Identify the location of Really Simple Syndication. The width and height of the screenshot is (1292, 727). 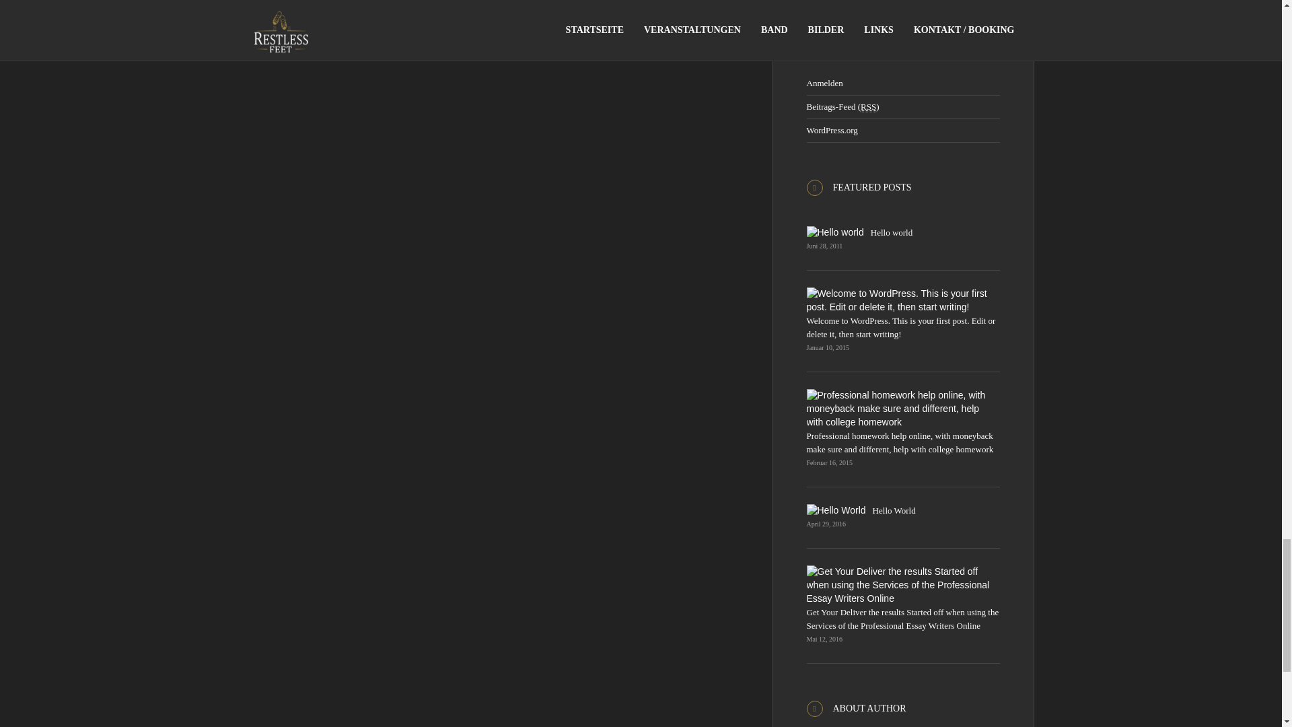
(868, 107).